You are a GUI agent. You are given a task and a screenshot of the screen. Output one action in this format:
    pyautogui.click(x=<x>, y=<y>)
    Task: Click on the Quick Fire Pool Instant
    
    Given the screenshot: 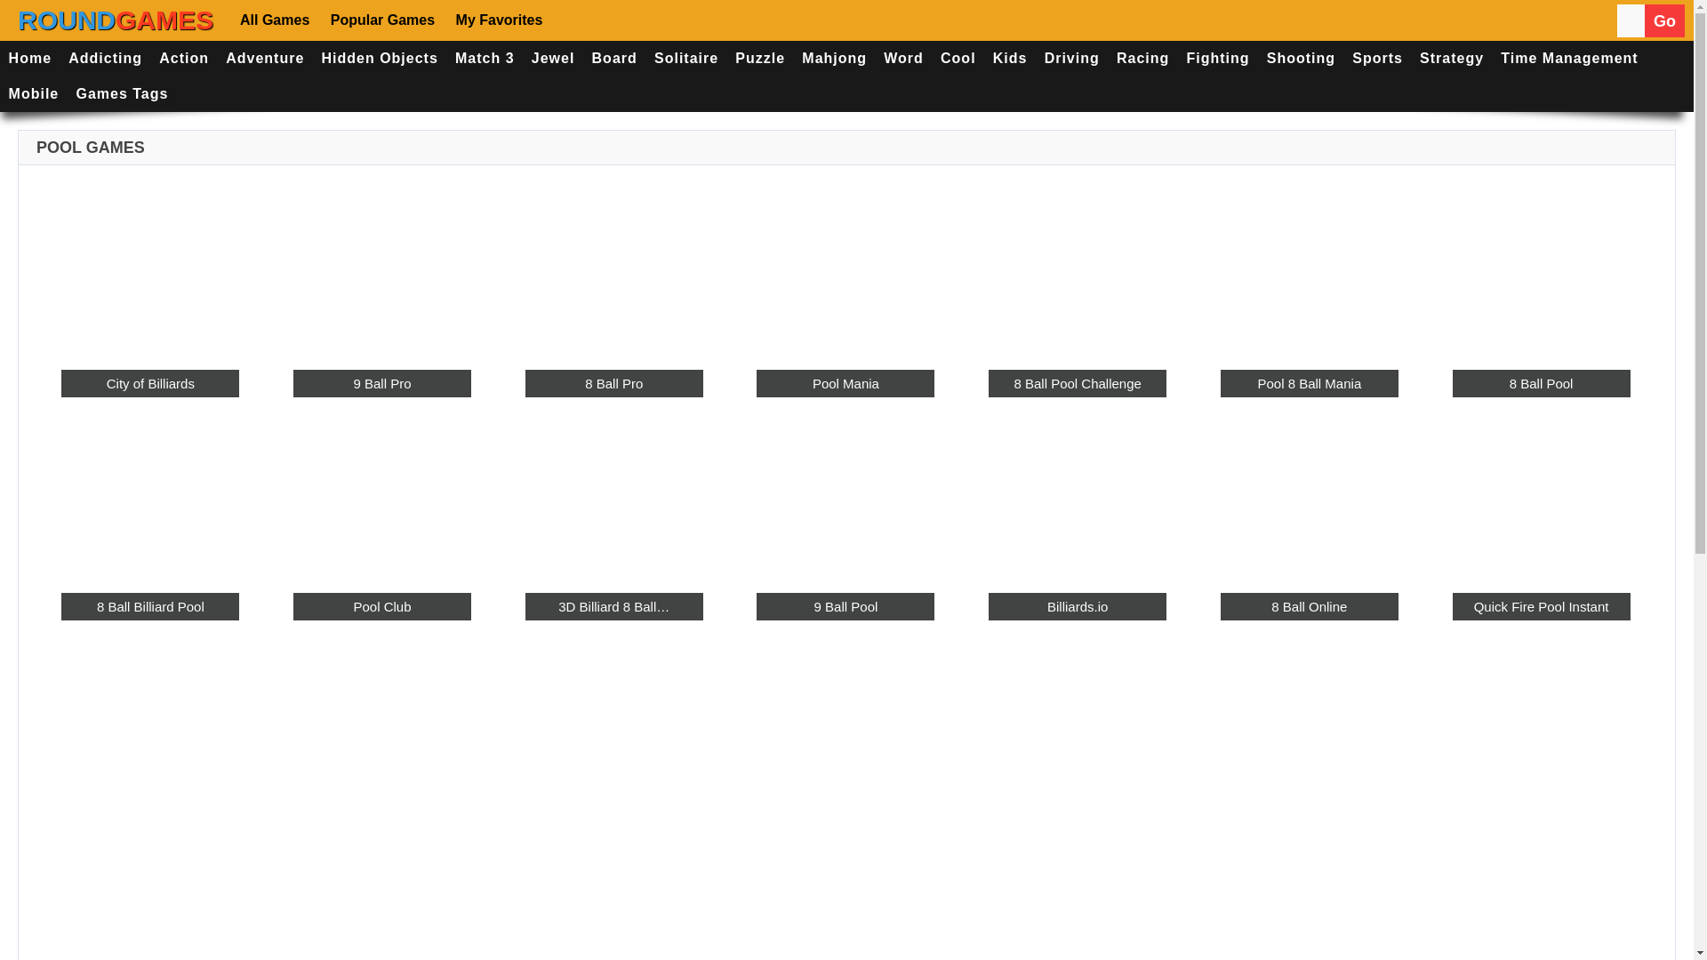 What is the action you would take?
    pyautogui.click(x=1541, y=606)
    